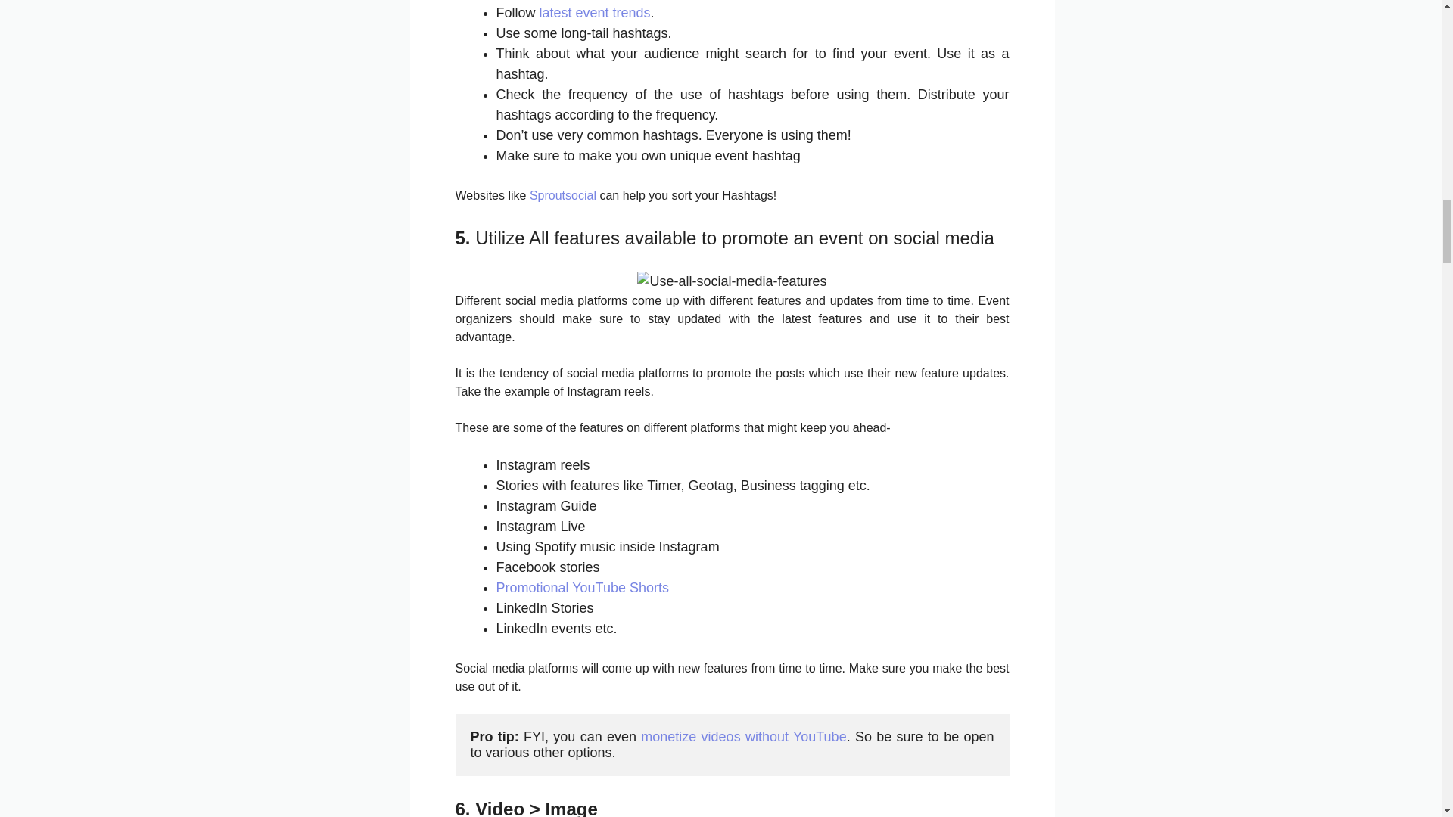  Describe the element at coordinates (743, 737) in the screenshot. I see `monetize videos without YouTube` at that location.